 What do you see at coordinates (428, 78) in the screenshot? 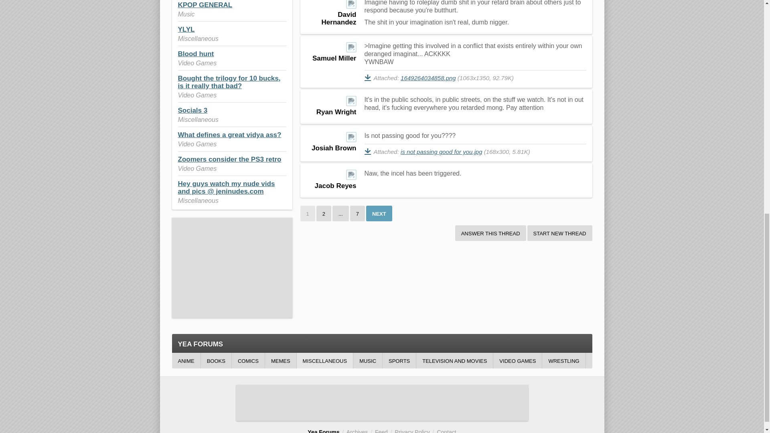
I see `1649264034858.png` at bounding box center [428, 78].